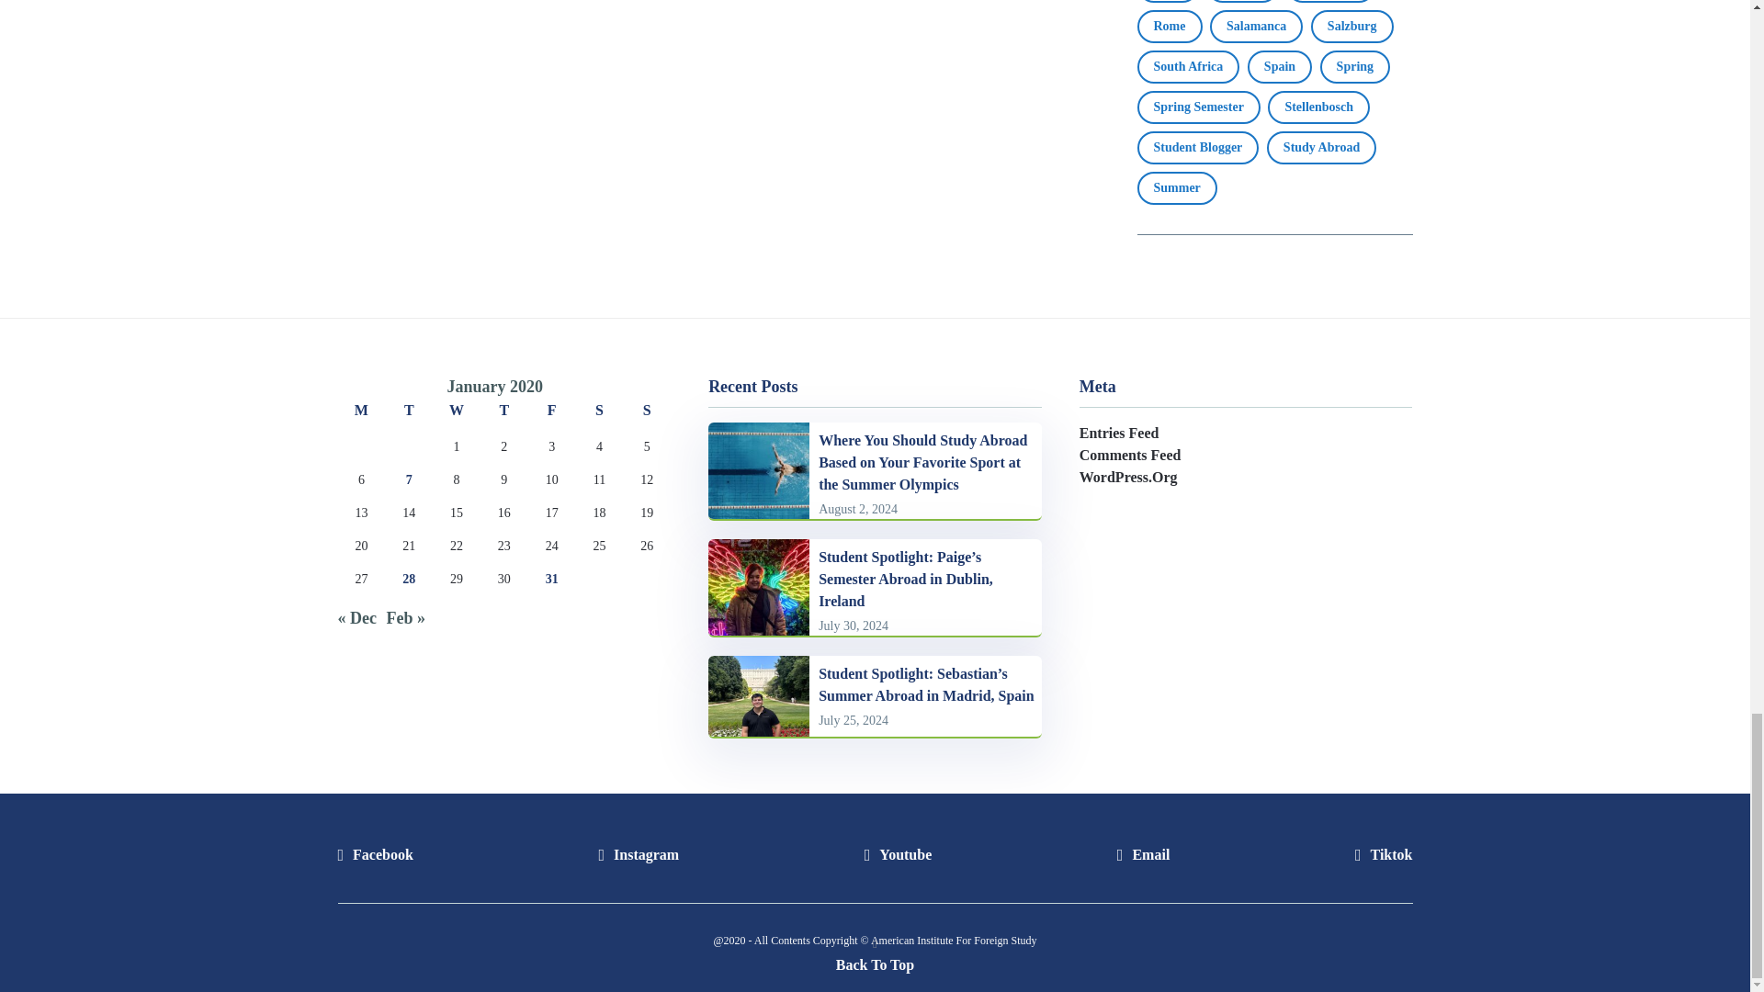 This screenshot has width=1764, height=992. I want to click on Friday, so click(551, 415).